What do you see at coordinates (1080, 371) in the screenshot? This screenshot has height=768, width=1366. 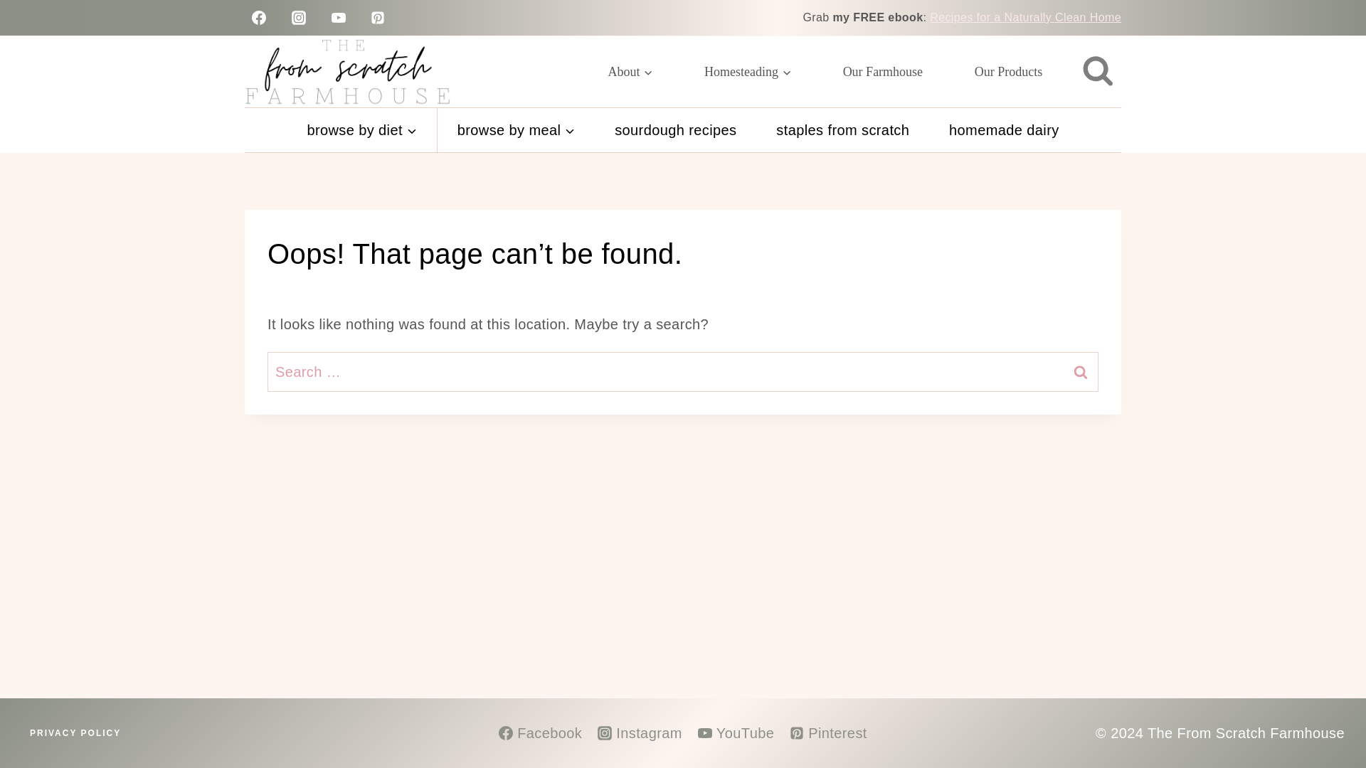 I see `Search` at bounding box center [1080, 371].